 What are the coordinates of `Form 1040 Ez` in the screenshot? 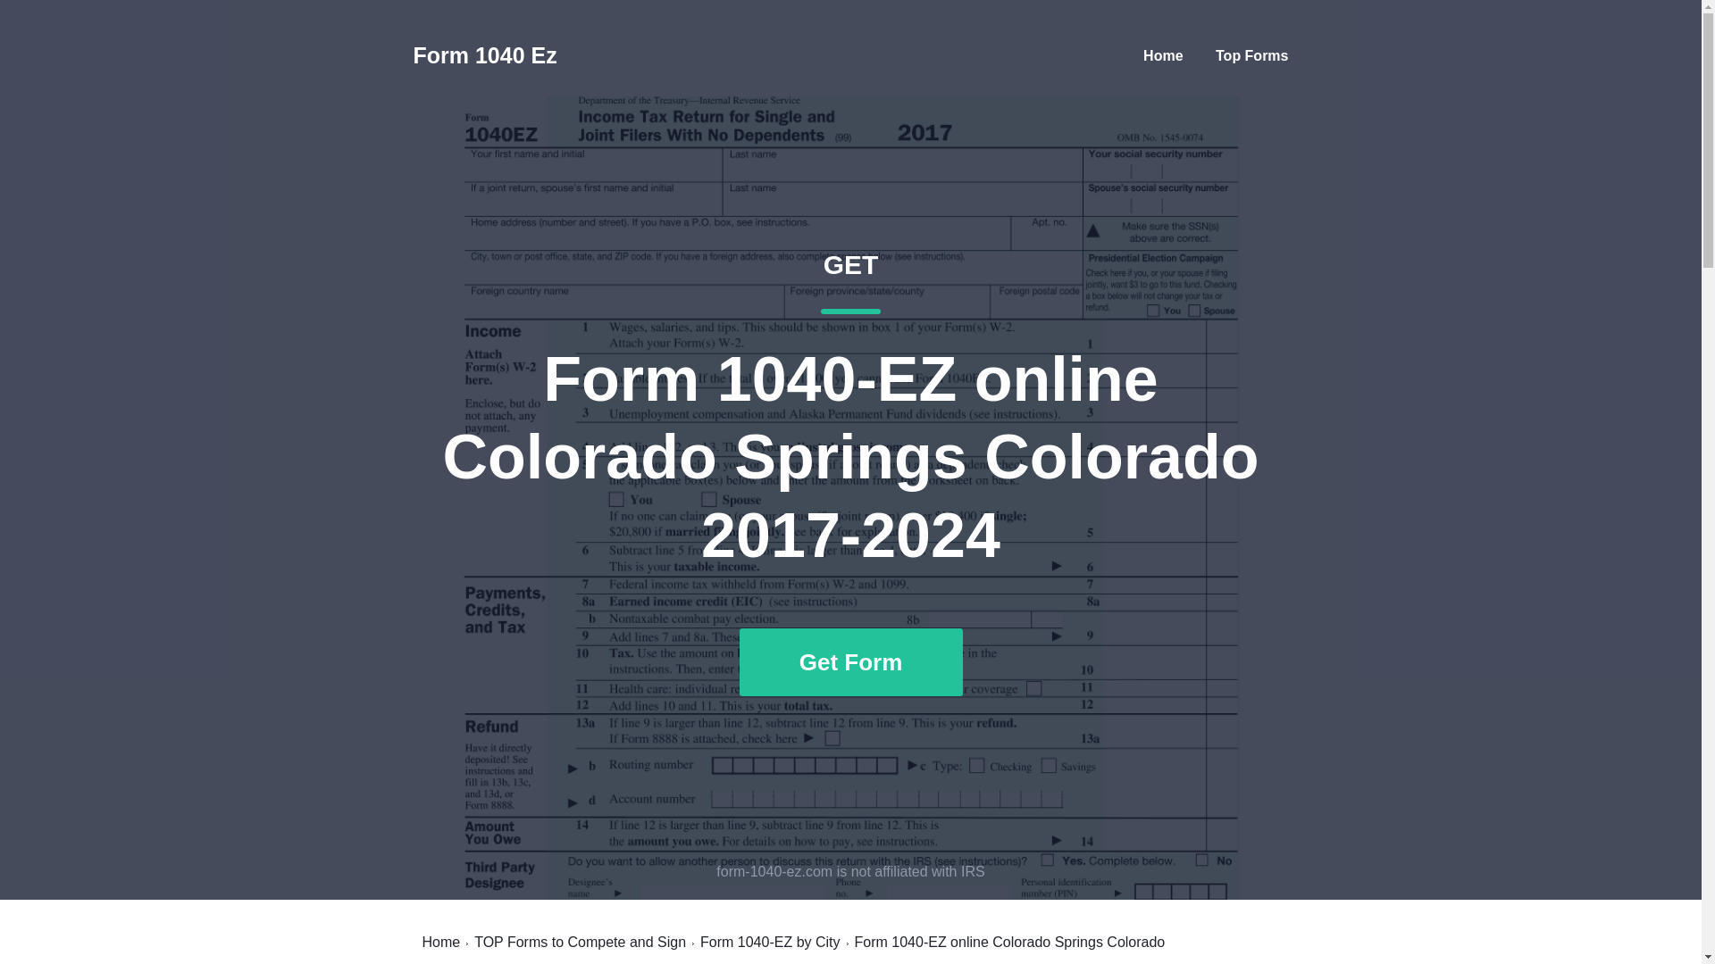 It's located at (484, 55).